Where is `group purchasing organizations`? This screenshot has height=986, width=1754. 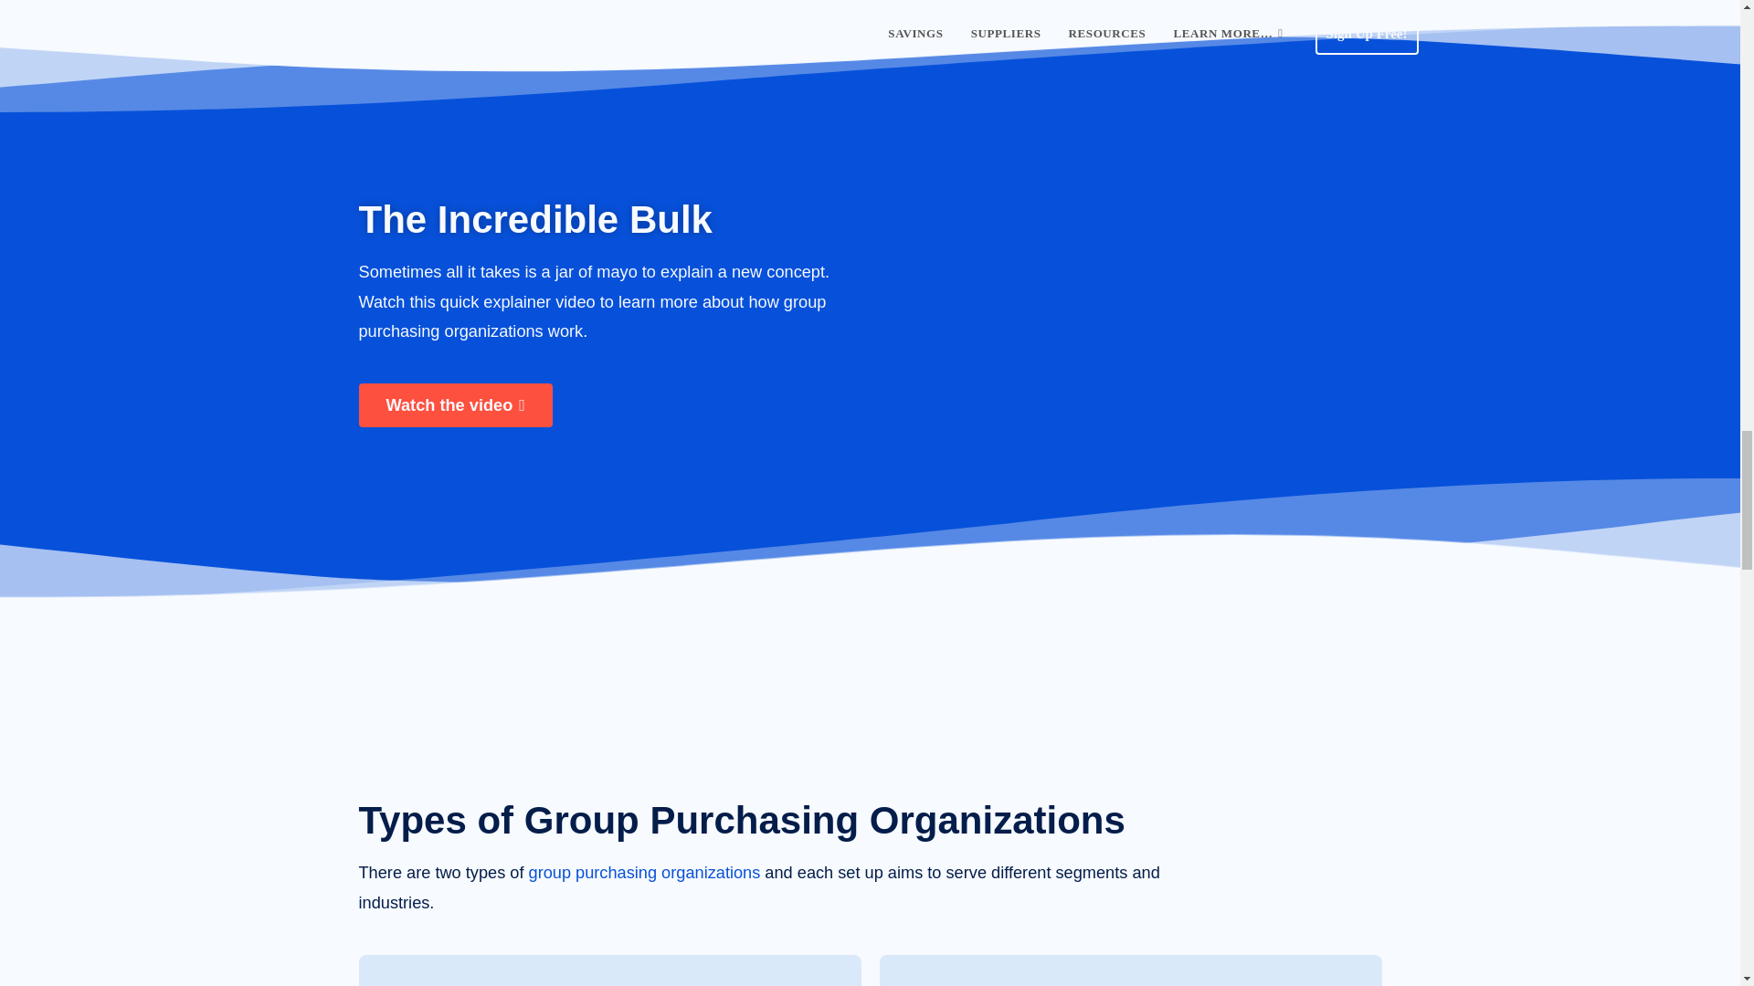
group purchasing organizations is located at coordinates (645, 873).